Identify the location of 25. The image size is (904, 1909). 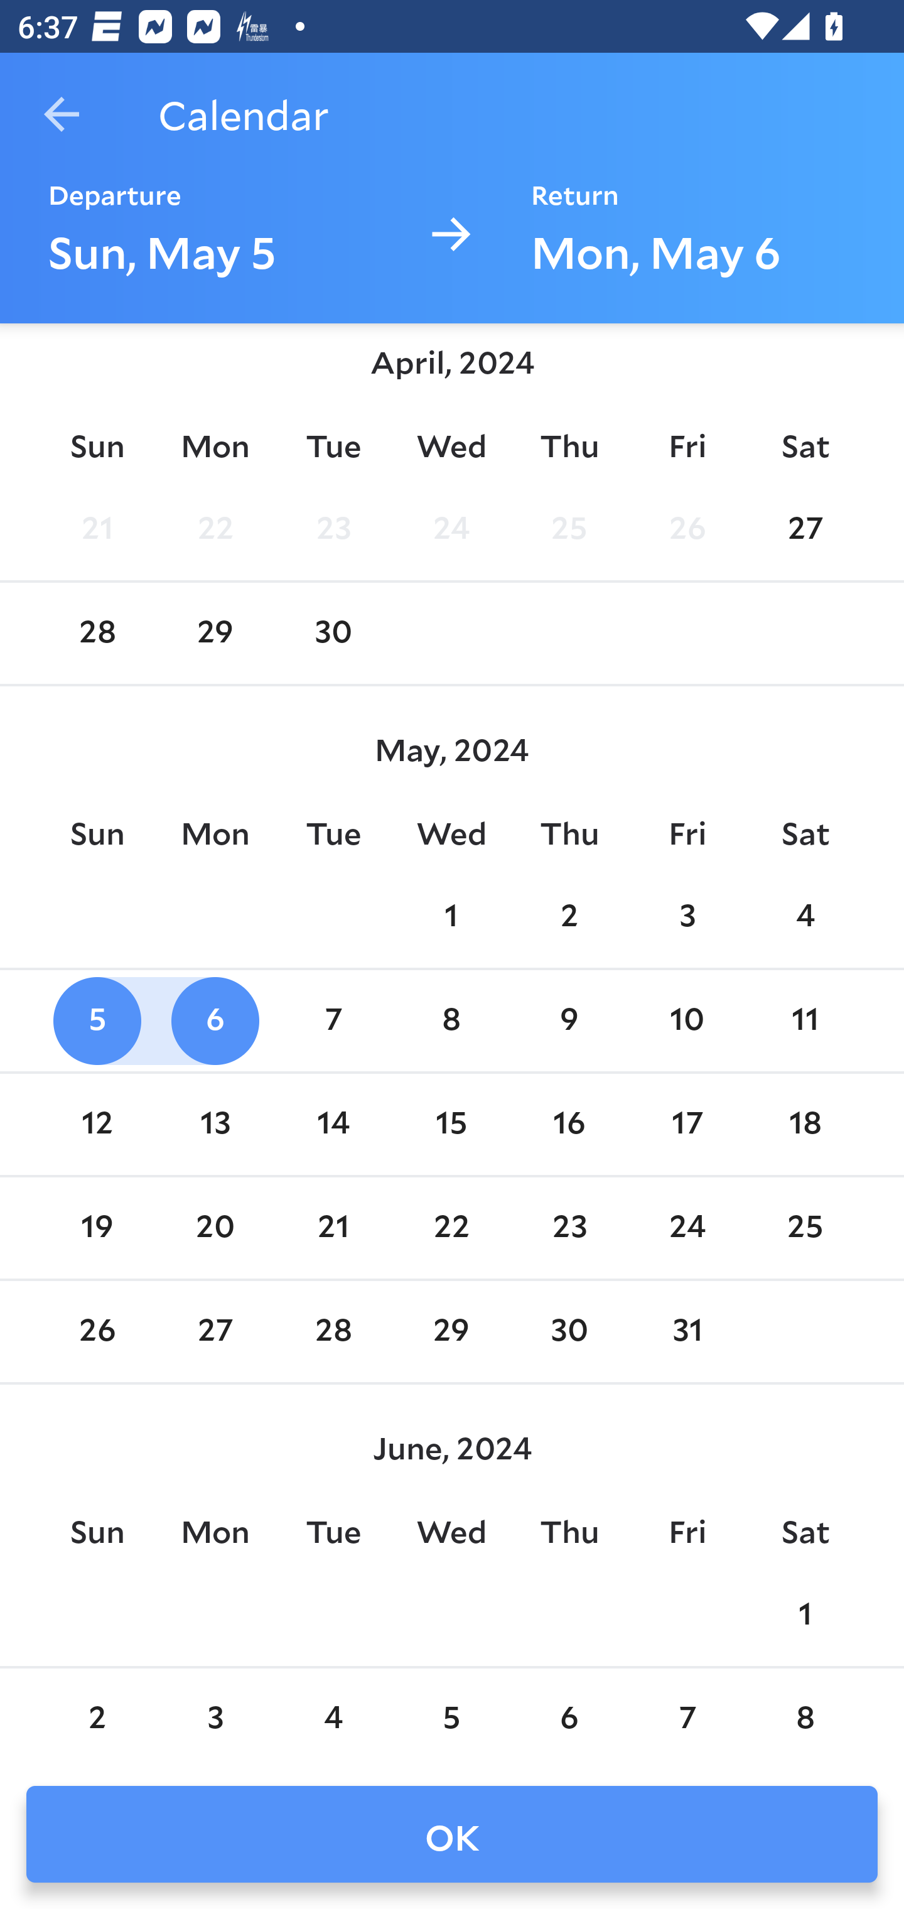
(569, 531).